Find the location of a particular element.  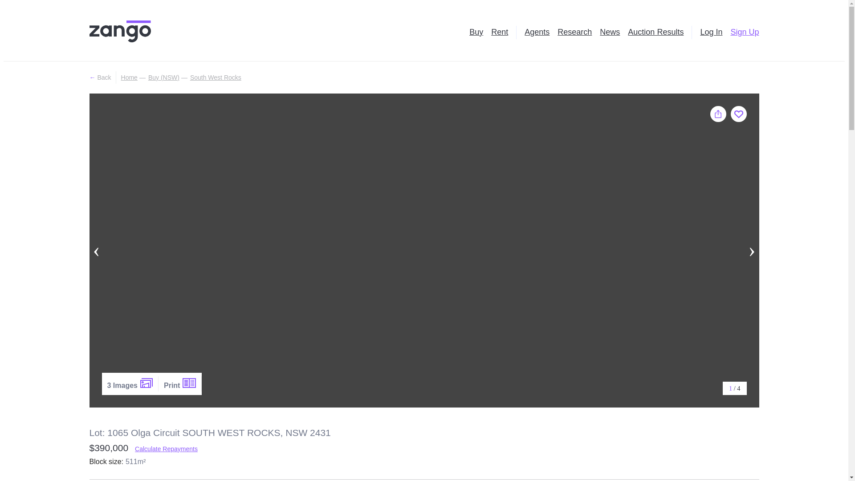

Agents is located at coordinates (537, 32).